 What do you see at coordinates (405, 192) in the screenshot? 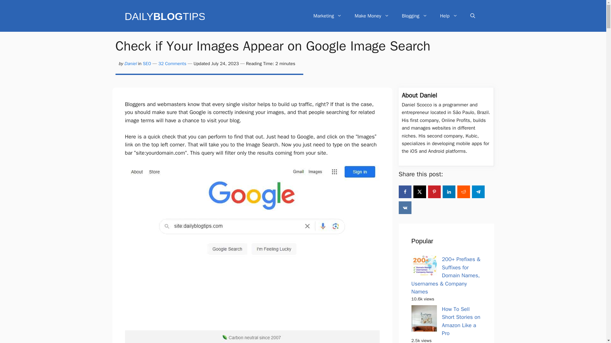
I see `Share on Facebook` at bounding box center [405, 192].